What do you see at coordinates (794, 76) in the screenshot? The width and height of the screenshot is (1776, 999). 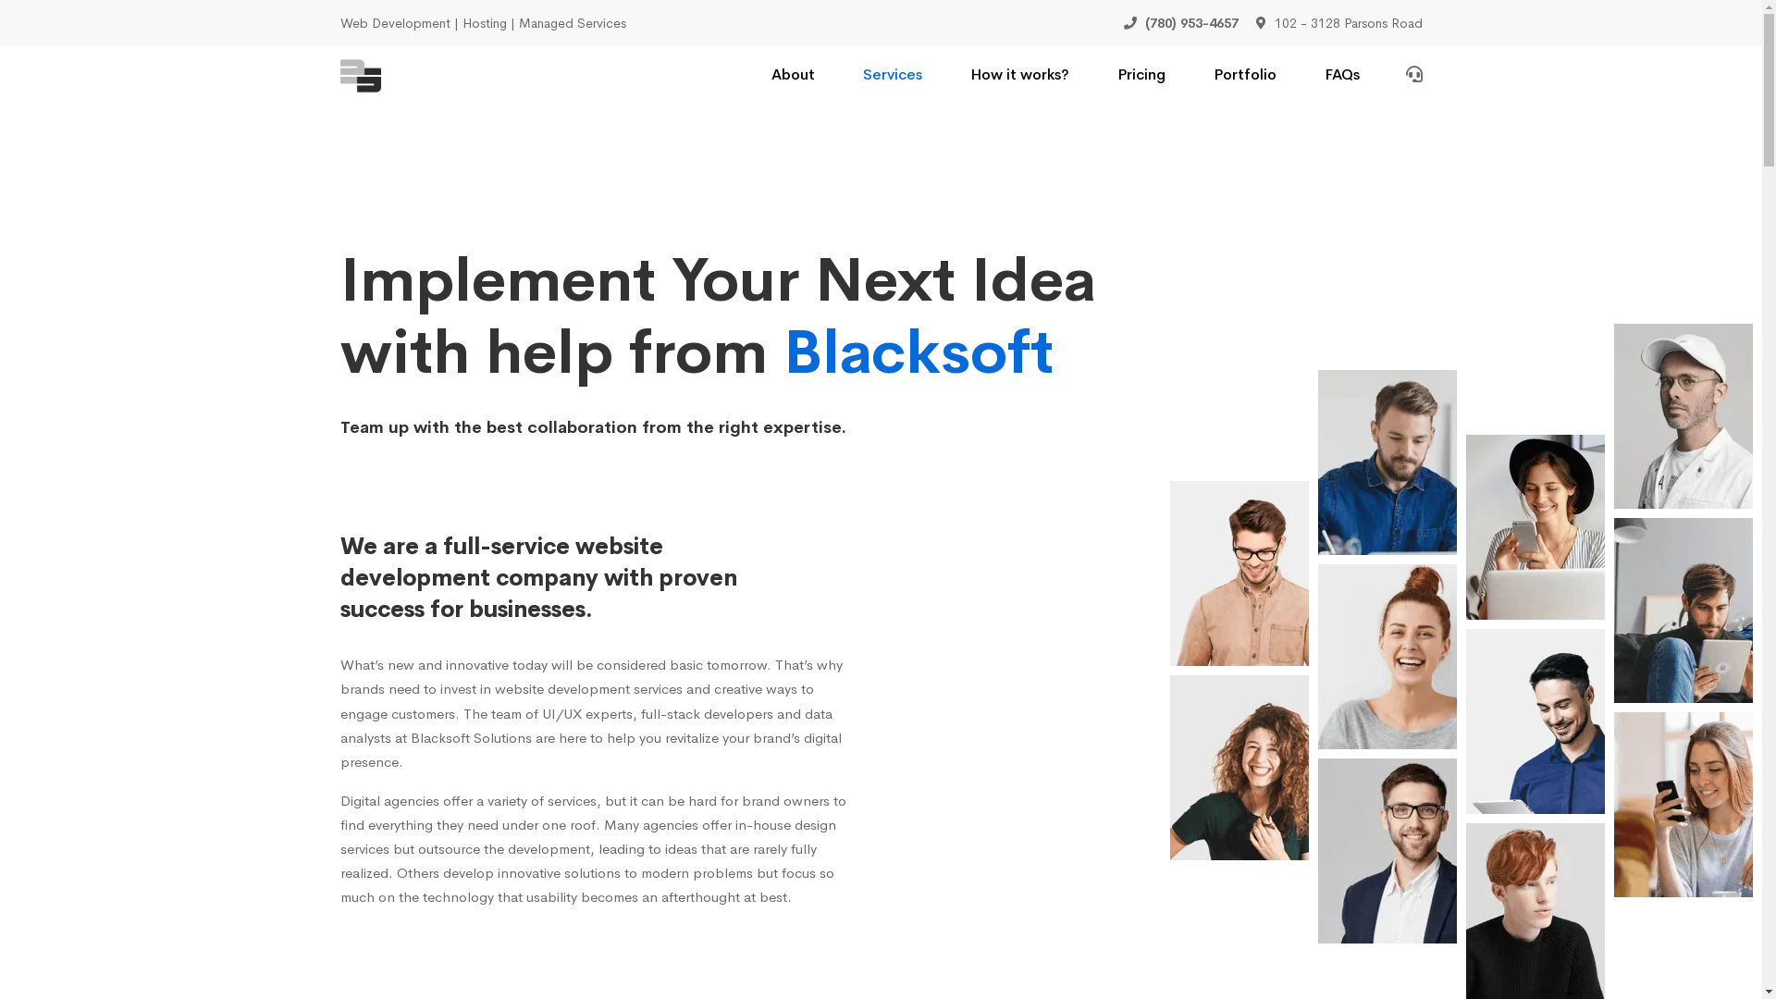 I see `About` at bounding box center [794, 76].